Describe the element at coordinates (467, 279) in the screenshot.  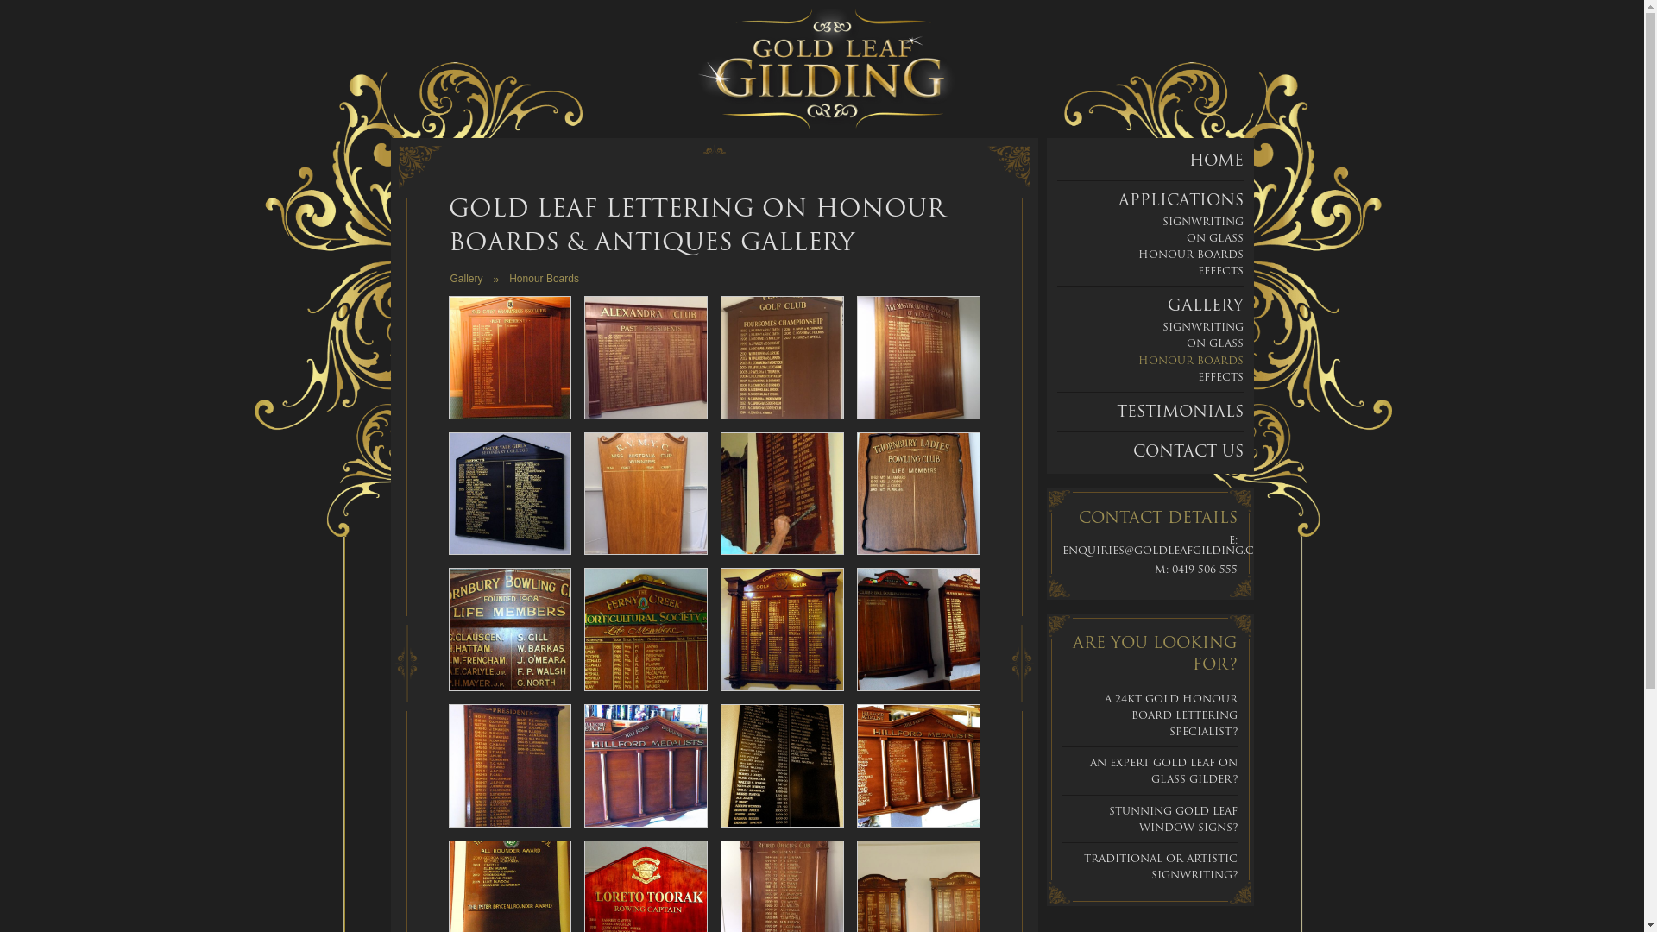
I see `Gallery` at that location.